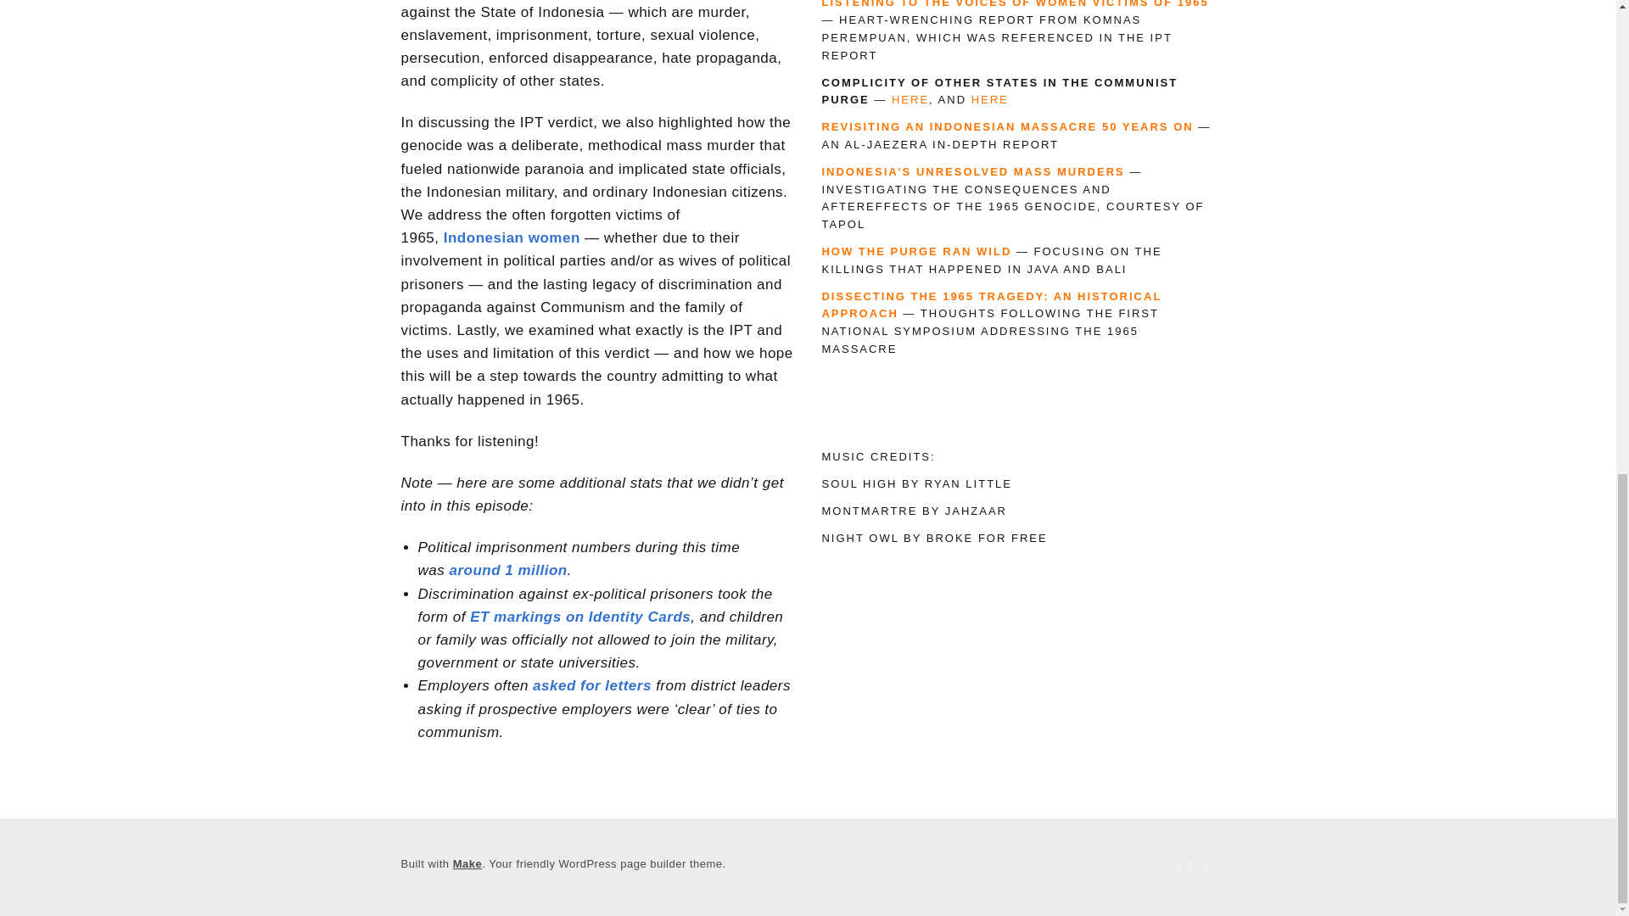 The width and height of the screenshot is (1629, 916). Describe the element at coordinates (869, 511) in the screenshot. I see `MONTMARTRE` at that location.